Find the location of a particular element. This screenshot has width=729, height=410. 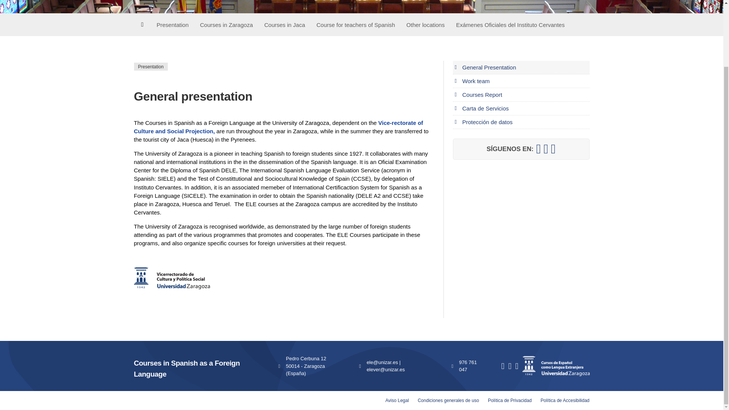

Work team is located at coordinates (521, 81).